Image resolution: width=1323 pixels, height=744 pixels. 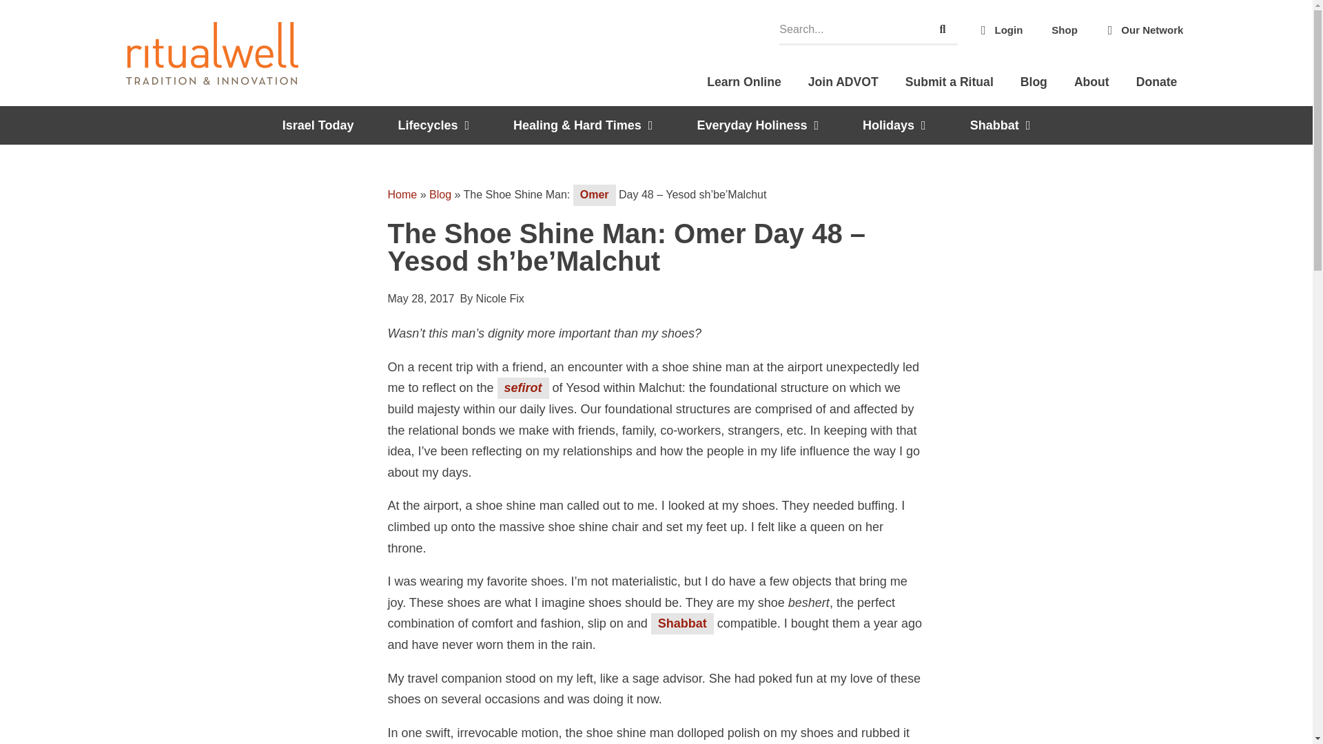 What do you see at coordinates (744, 81) in the screenshot?
I see `Learn Online` at bounding box center [744, 81].